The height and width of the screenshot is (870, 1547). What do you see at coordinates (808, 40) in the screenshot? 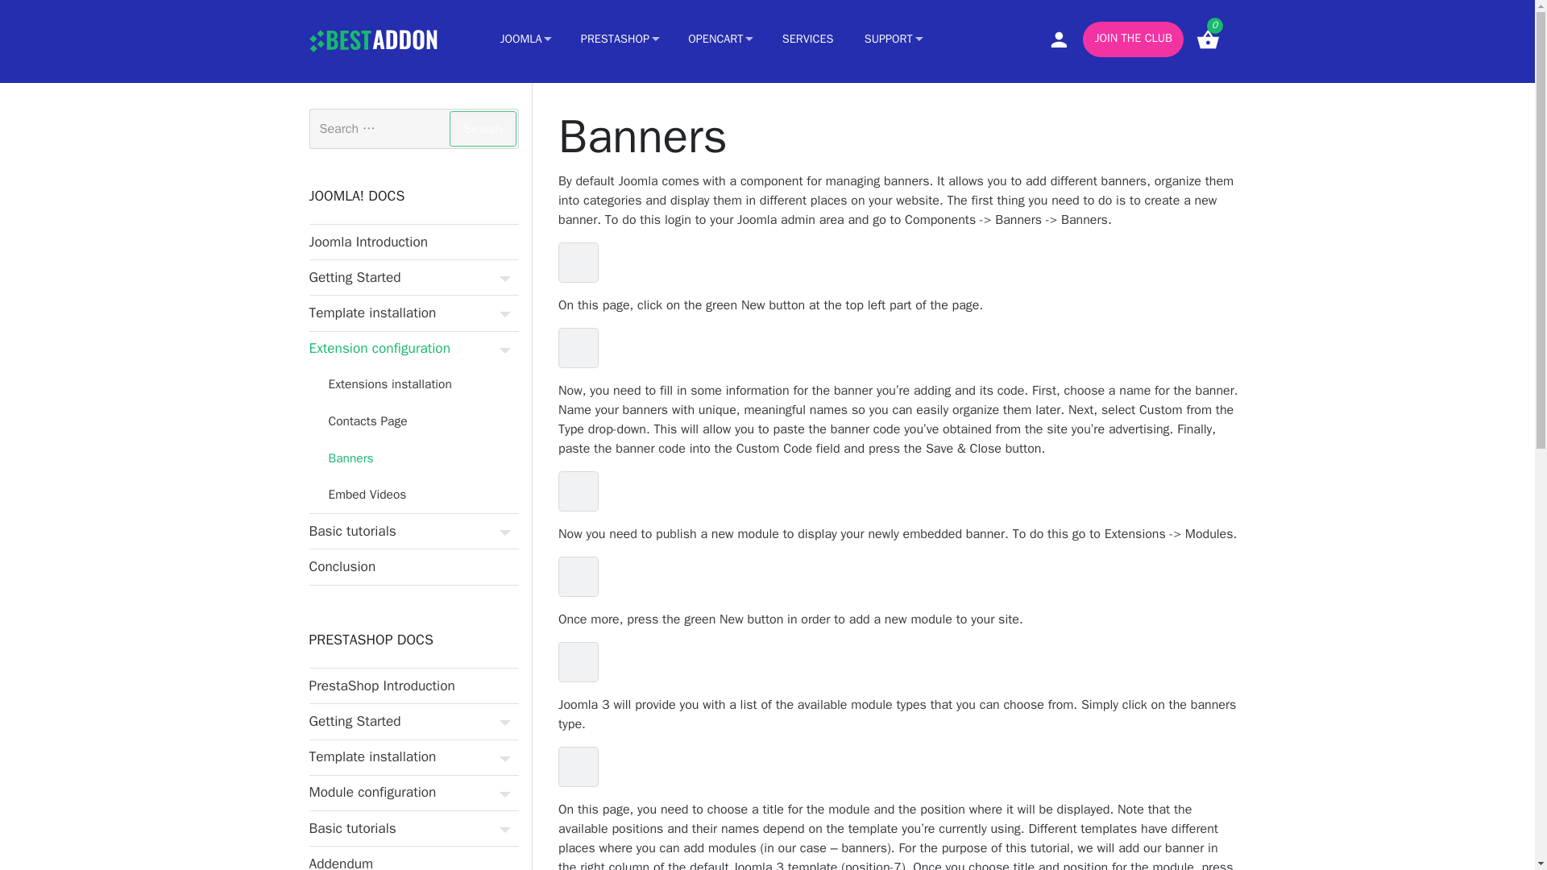
I see `SERVICES` at bounding box center [808, 40].